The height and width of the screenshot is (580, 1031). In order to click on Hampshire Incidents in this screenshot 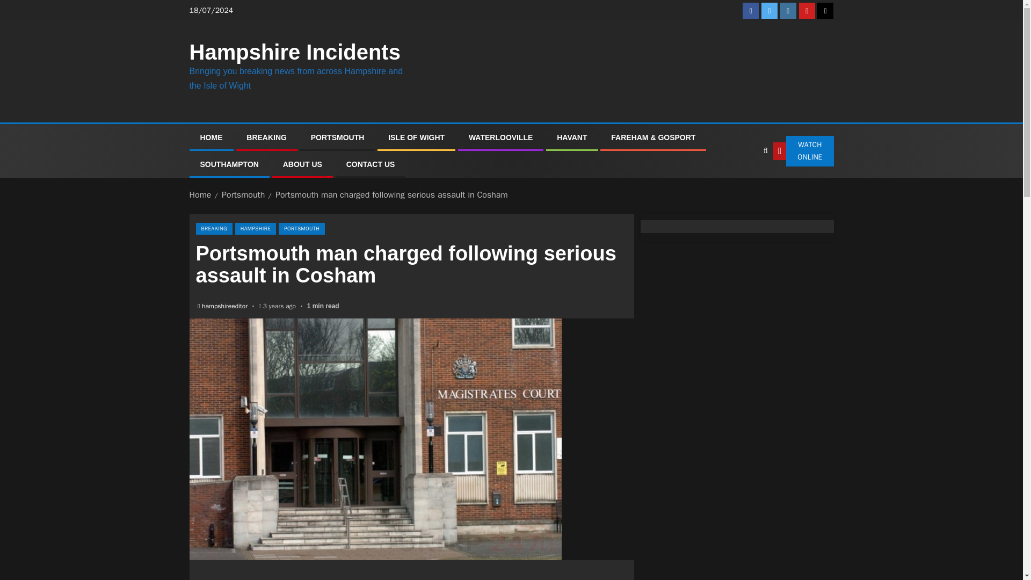, I will do `click(294, 52)`.